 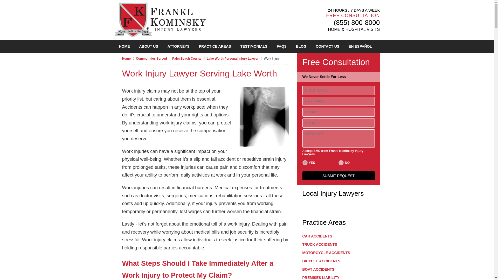 What do you see at coordinates (124, 46) in the screenshot?
I see `HOME` at bounding box center [124, 46].